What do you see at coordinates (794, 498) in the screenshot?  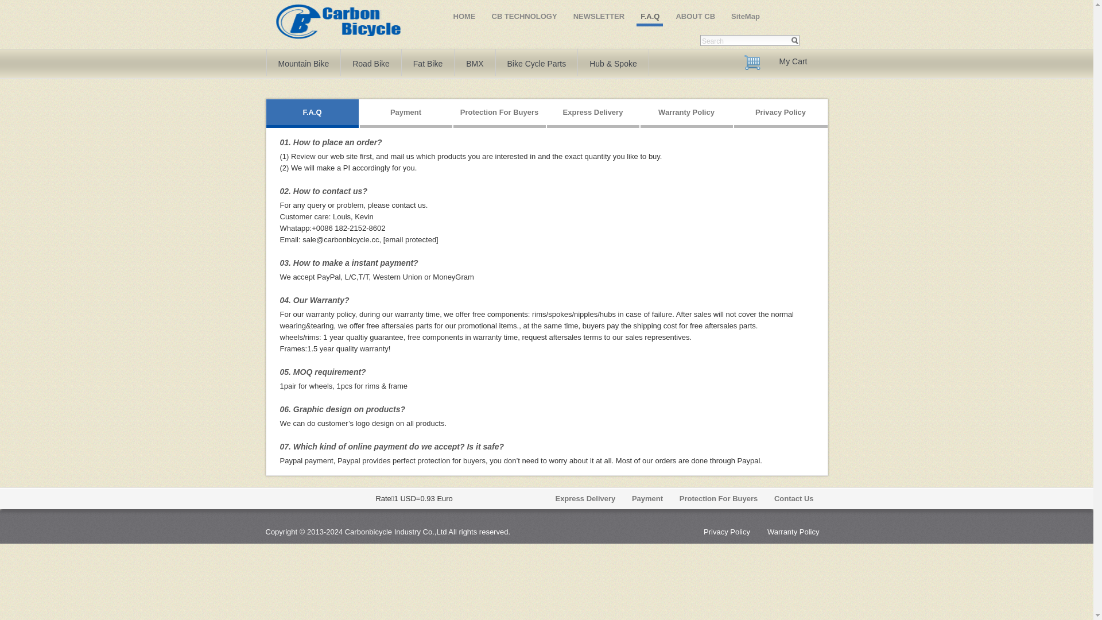 I see `Contact Us` at bounding box center [794, 498].